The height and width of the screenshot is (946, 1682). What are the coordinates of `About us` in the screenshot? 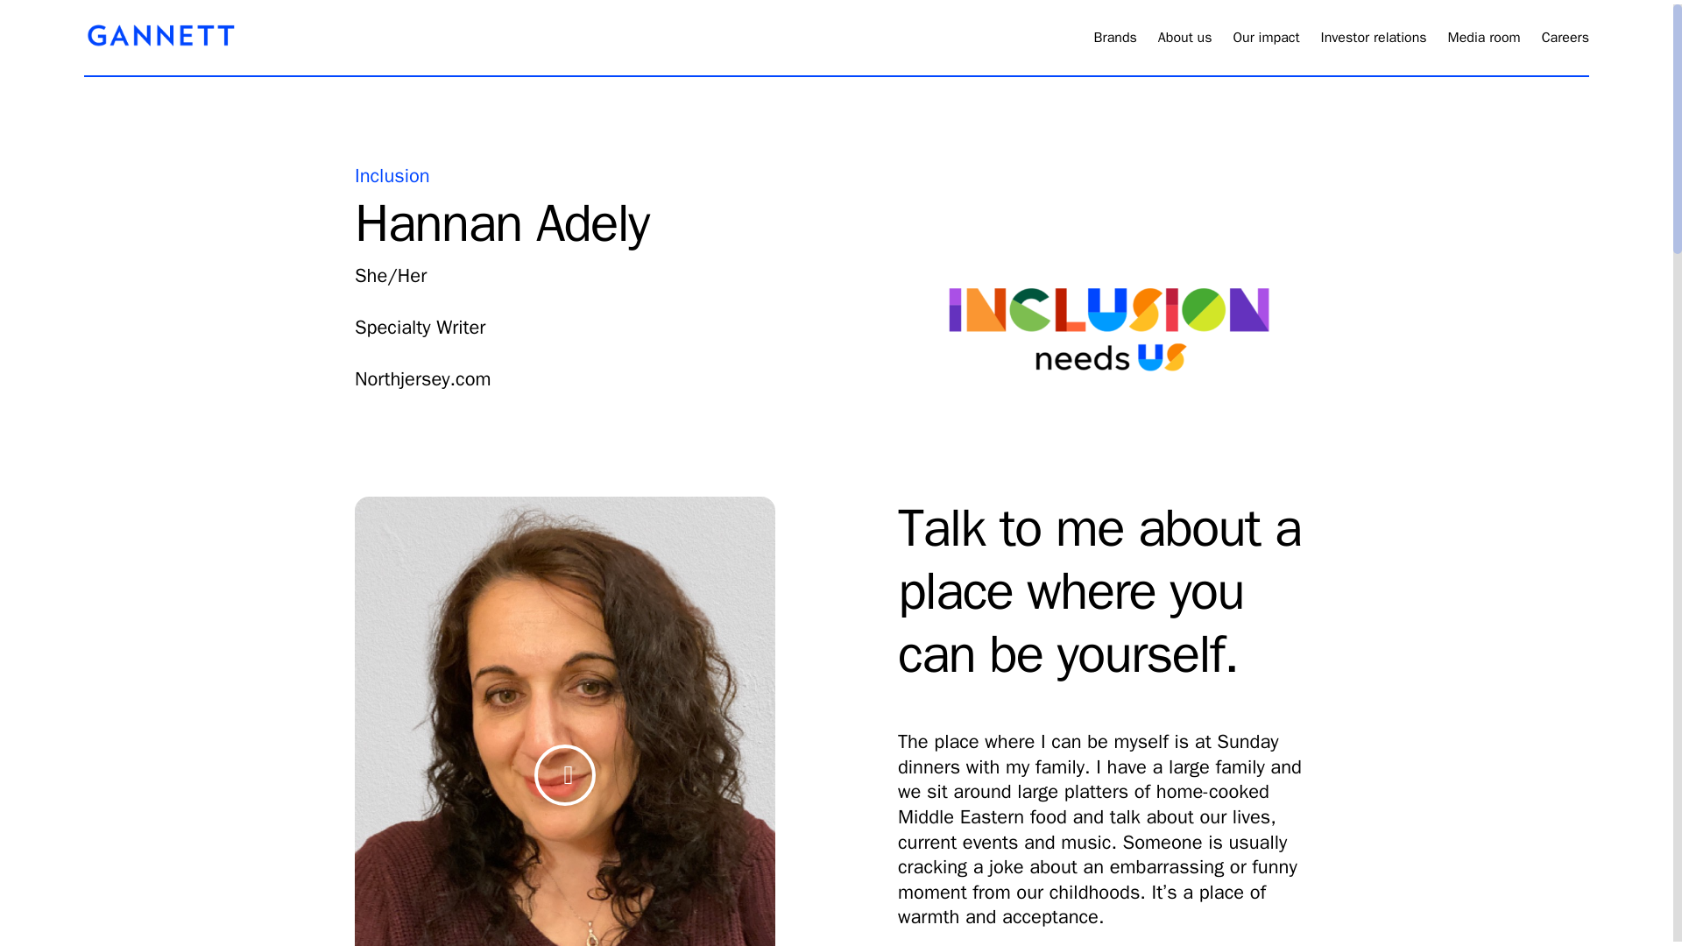 It's located at (1185, 48).